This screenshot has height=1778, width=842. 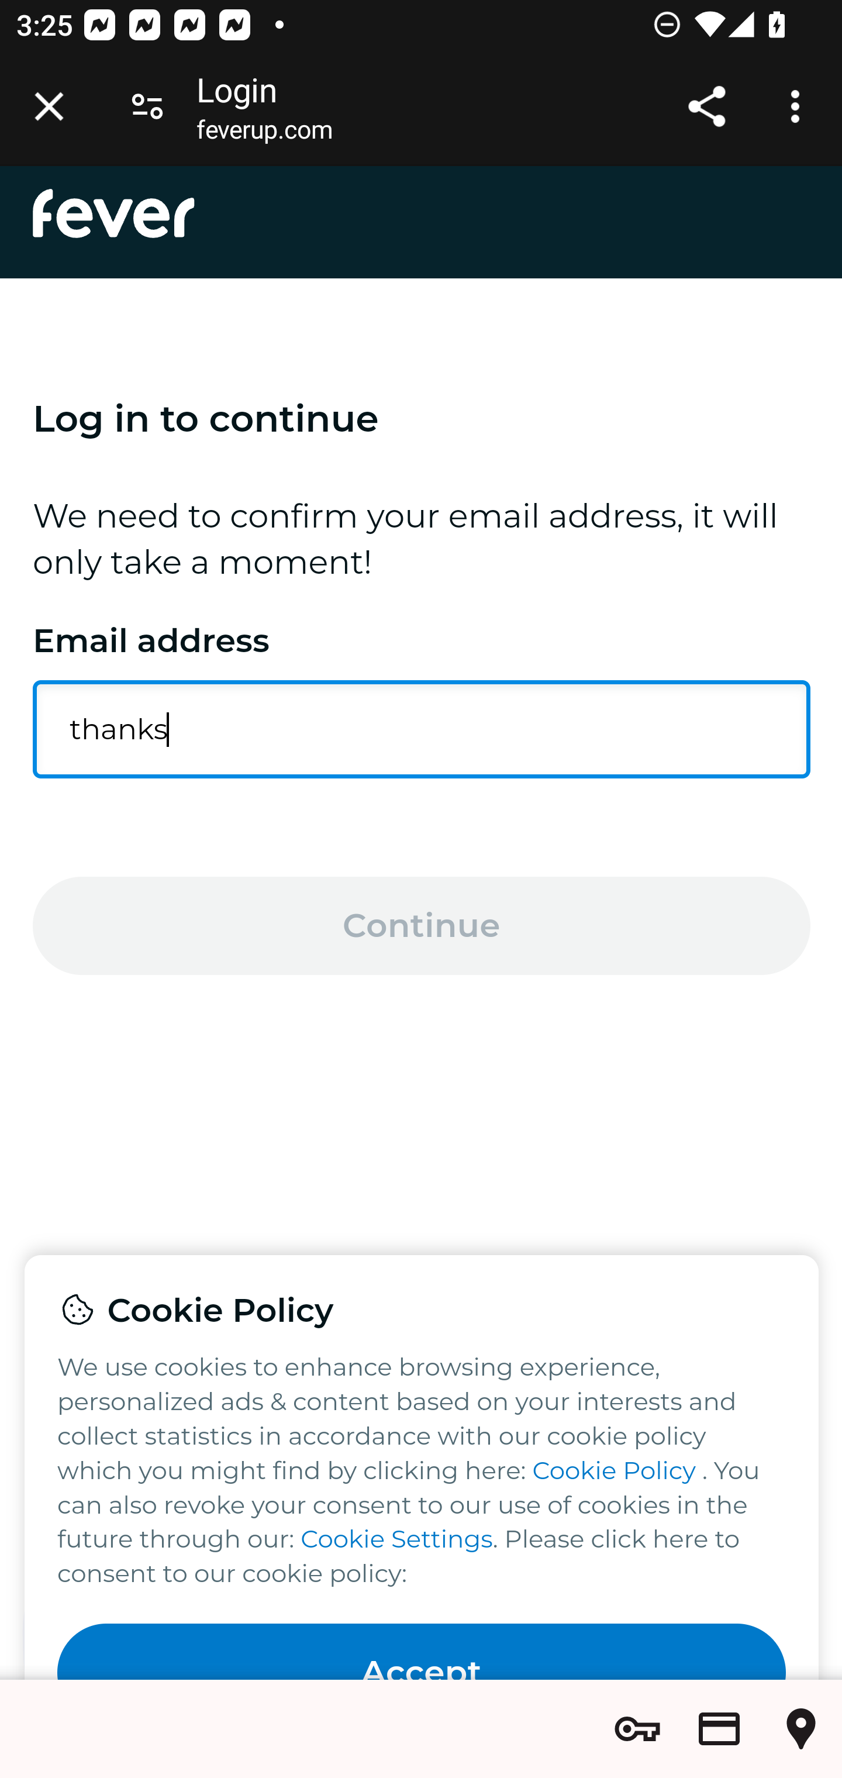 What do you see at coordinates (719, 1729) in the screenshot?
I see `Show saved payment methods` at bounding box center [719, 1729].